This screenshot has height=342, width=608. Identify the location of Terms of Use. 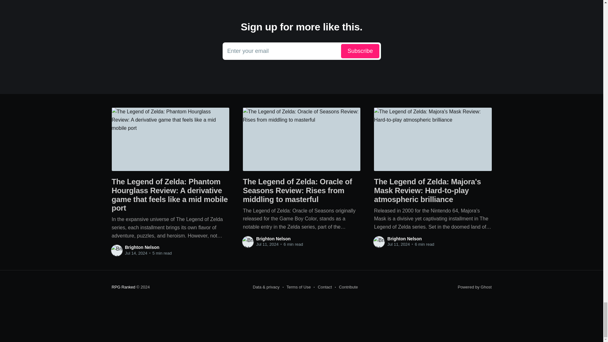
(296, 287).